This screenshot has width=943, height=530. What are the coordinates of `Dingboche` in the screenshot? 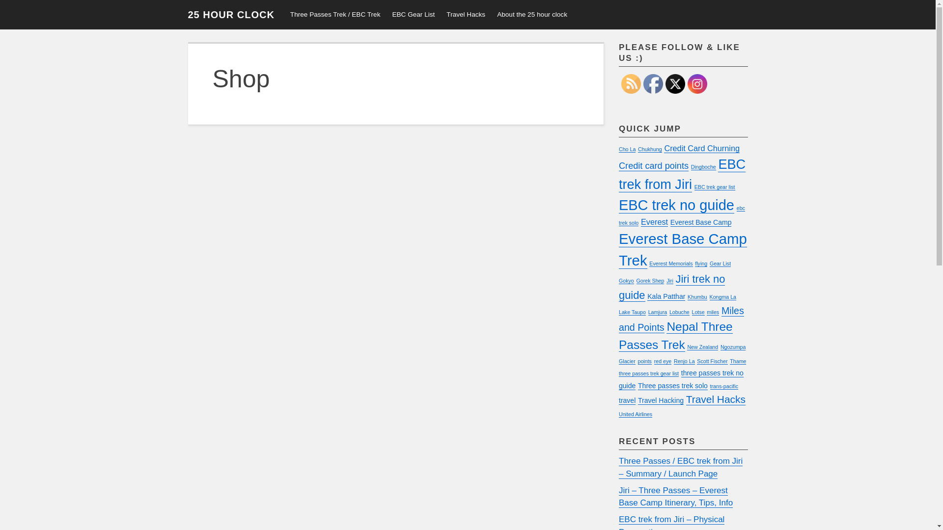 It's located at (703, 167).